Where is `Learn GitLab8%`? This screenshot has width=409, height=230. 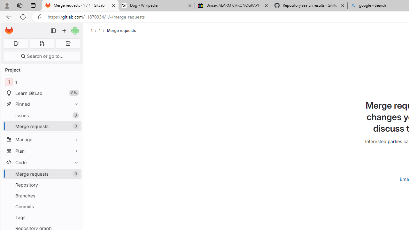
Learn GitLab8% is located at coordinates (42, 93).